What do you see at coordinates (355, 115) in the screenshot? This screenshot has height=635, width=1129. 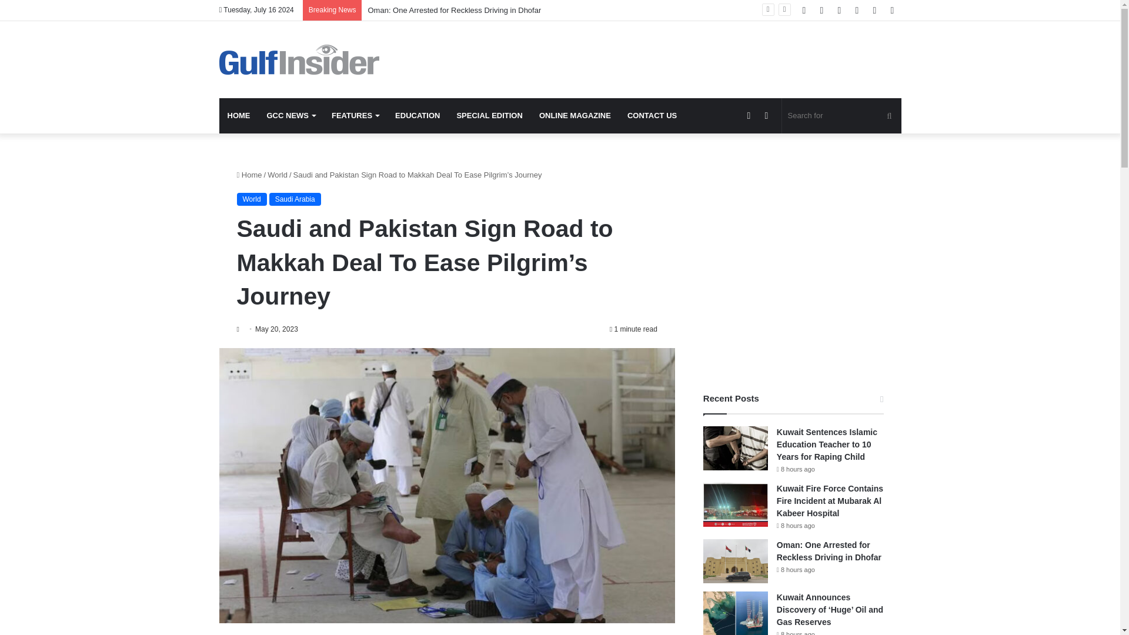 I see `FEATURES` at bounding box center [355, 115].